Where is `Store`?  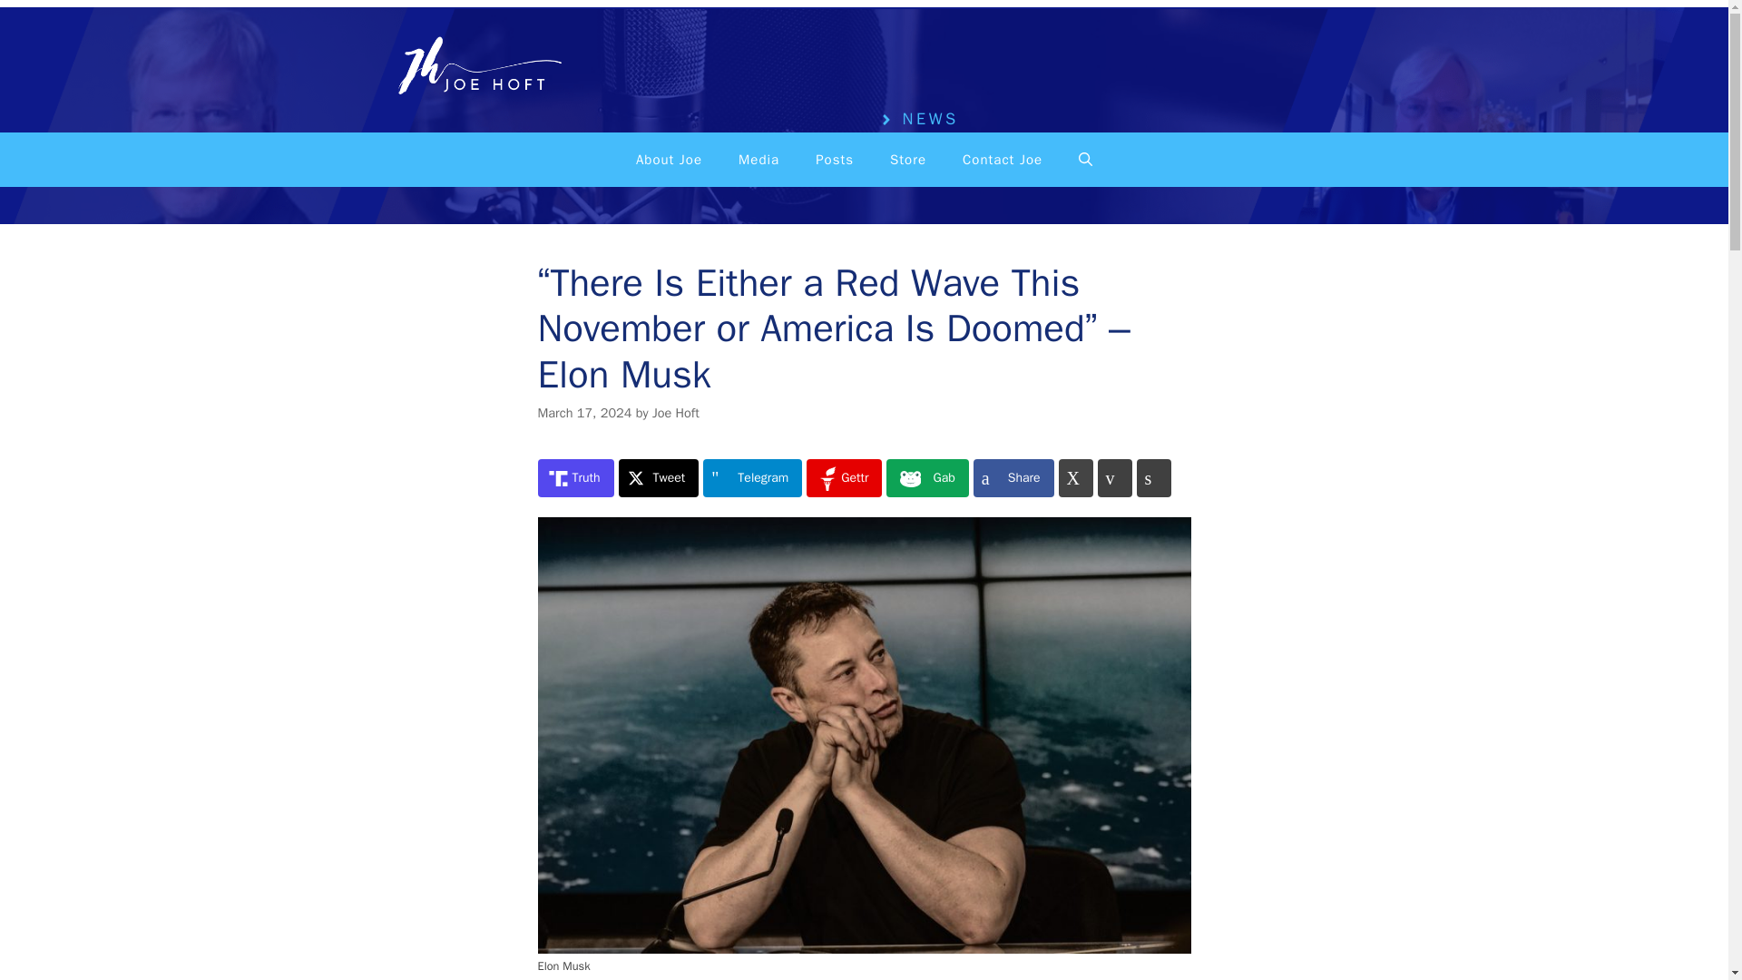 Store is located at coordinates (907, 160).